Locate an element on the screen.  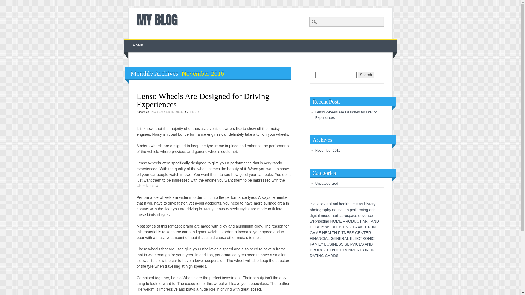
B is located at coordinates (332, 227).